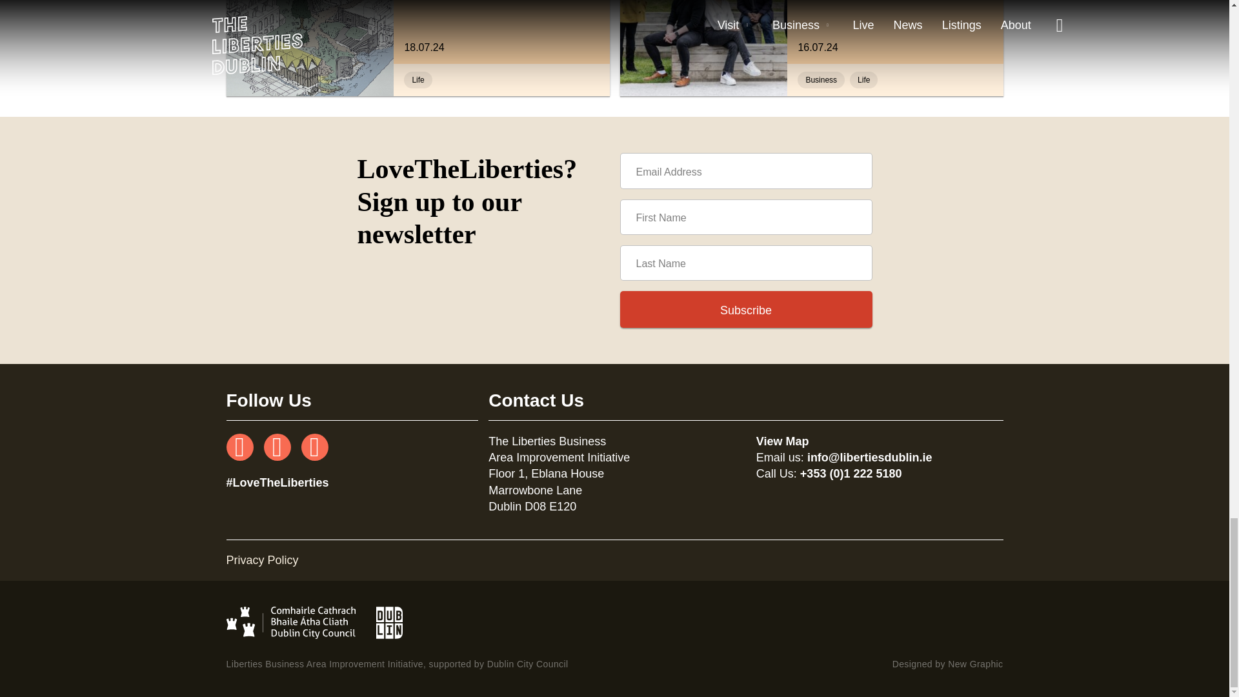 This screenshot has height=697, width=1239. What do you see at coordinates (821, 80) in the screenshot?
I see `Business` at bounding box center [821, 80].